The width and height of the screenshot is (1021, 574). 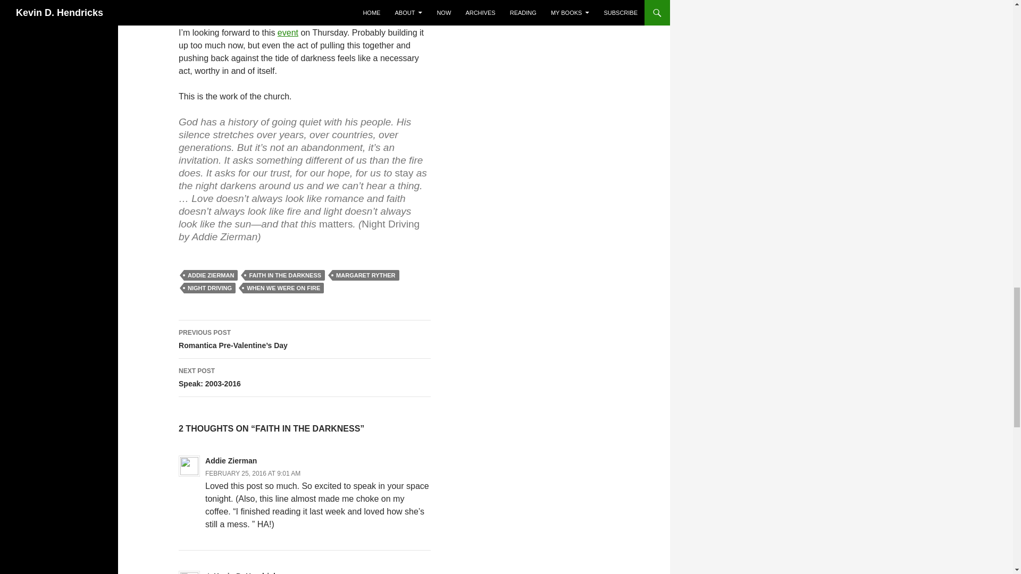 What do you see at coordinates (288, 32) in the screenshot?
I see `event` at bounding box center [288, 32].